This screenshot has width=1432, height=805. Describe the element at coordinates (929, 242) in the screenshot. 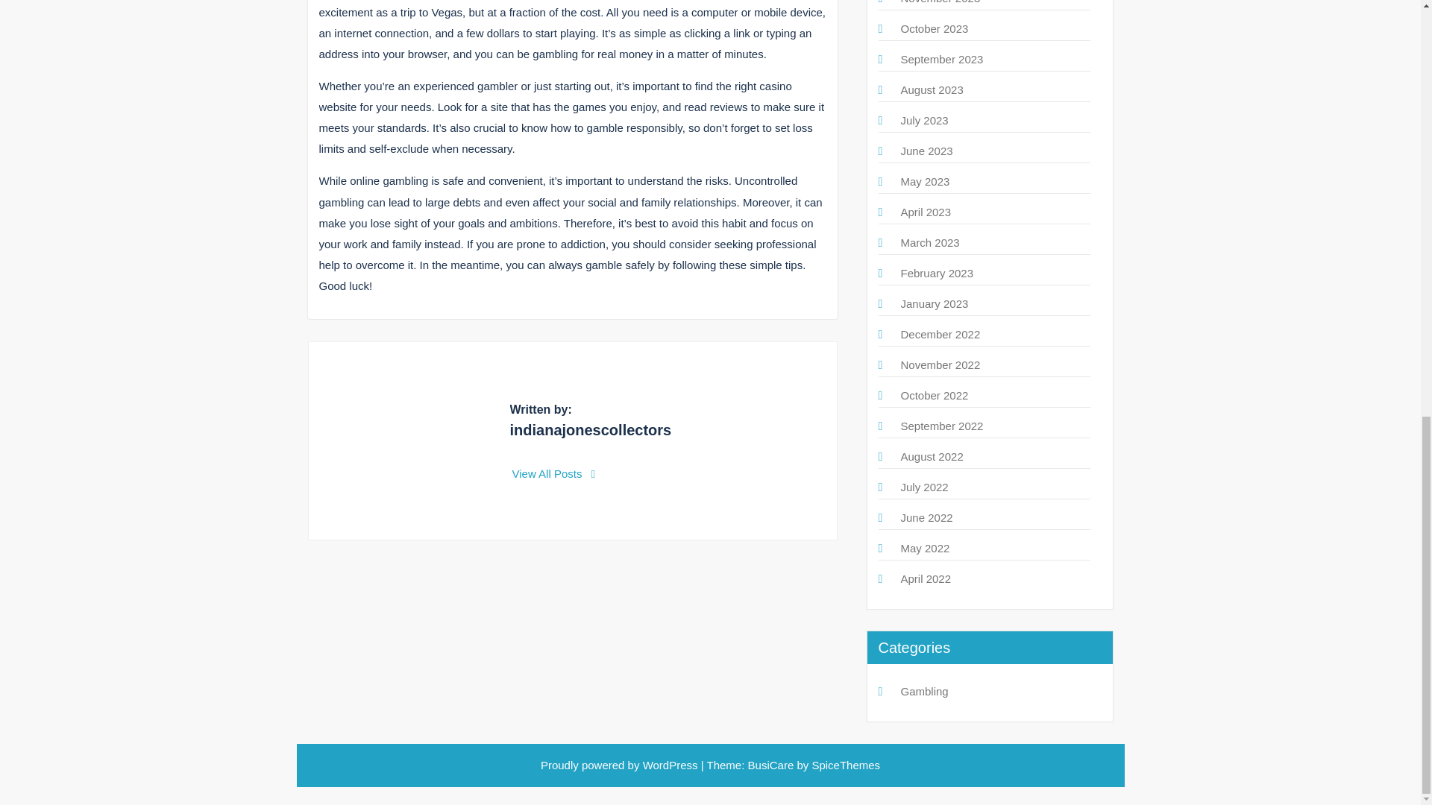

I see `March 2023` at that location.